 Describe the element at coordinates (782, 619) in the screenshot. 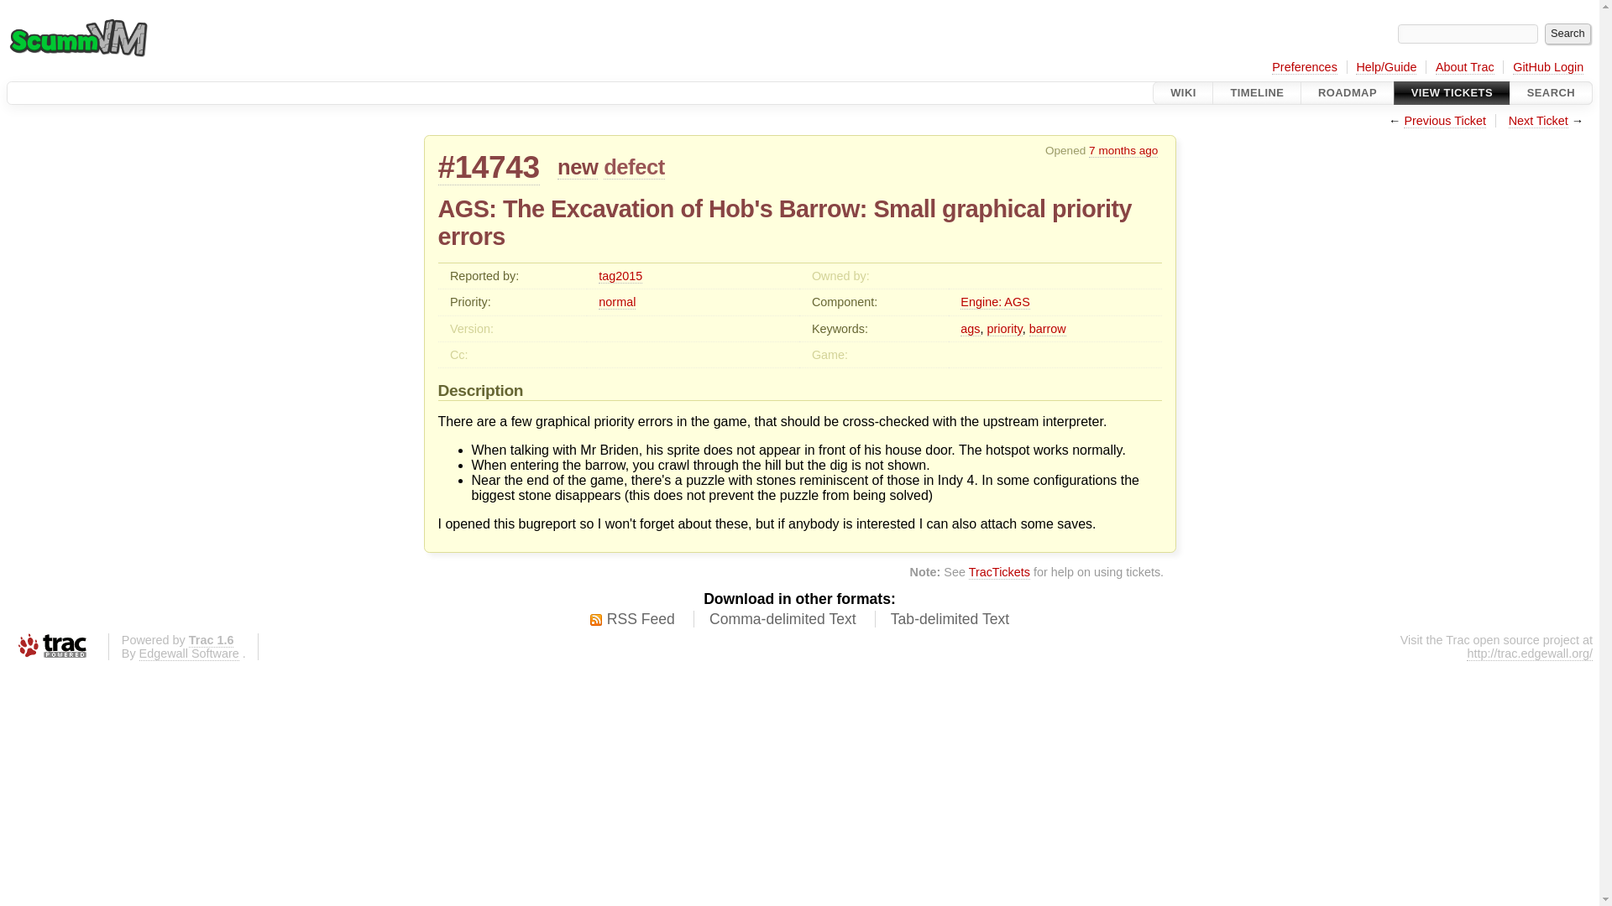

I see `Comma-delimited Text` at that location.